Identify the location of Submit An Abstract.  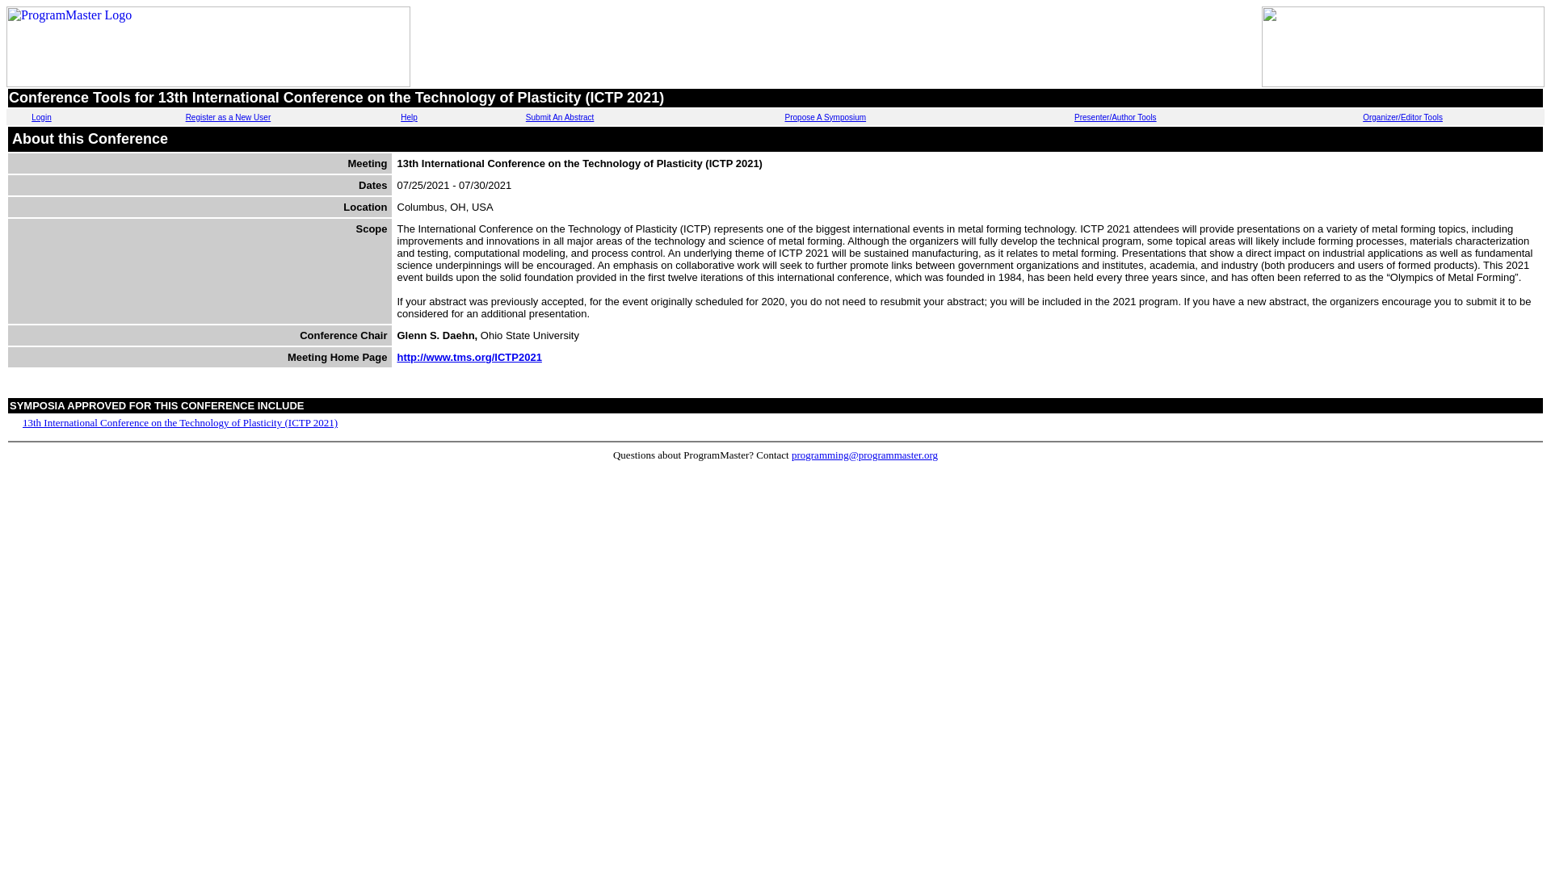
(559, 118).